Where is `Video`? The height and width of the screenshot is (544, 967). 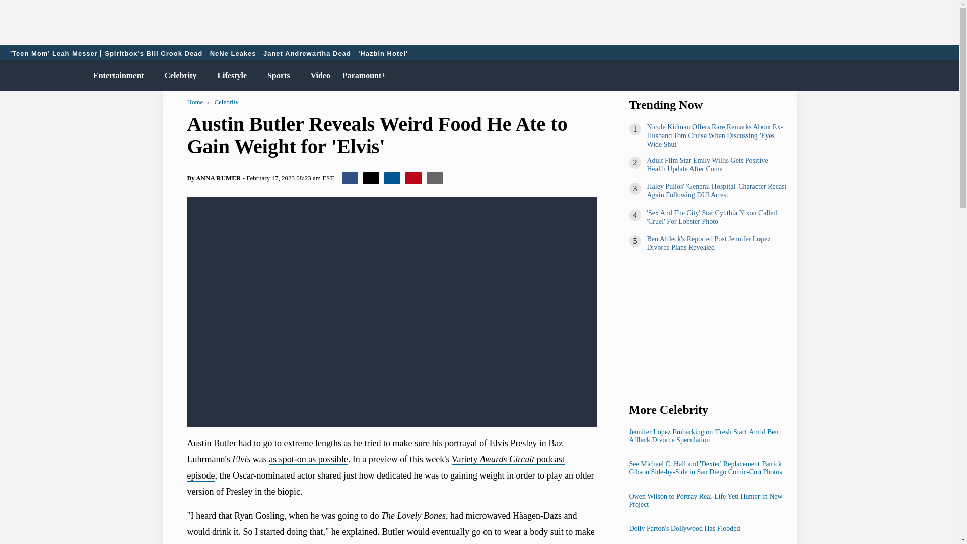
Video is located at coordinates (318, 76).